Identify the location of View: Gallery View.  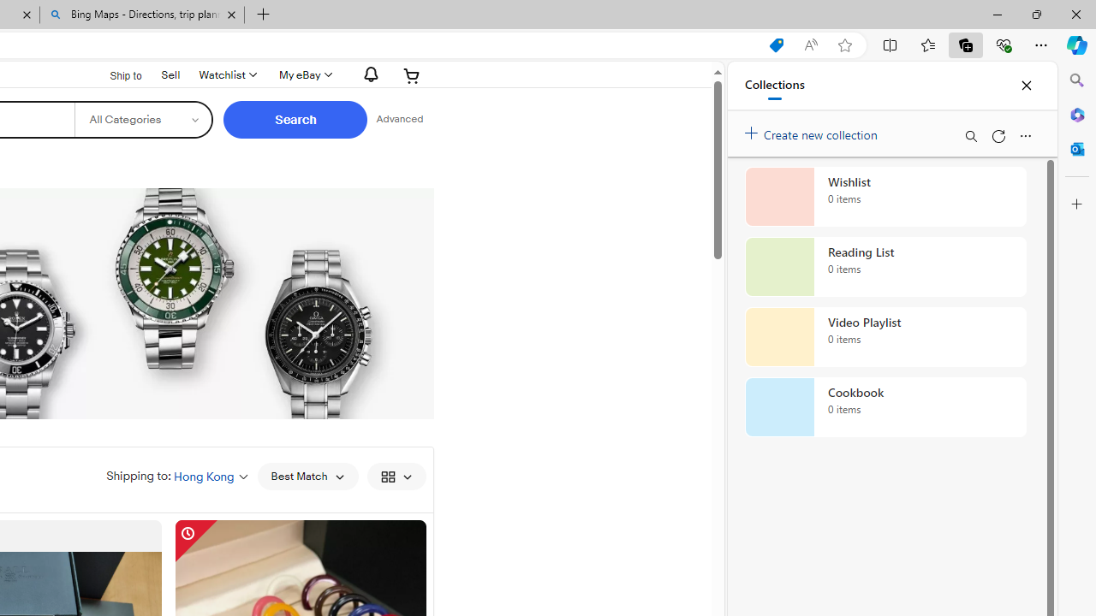
(396, 476).